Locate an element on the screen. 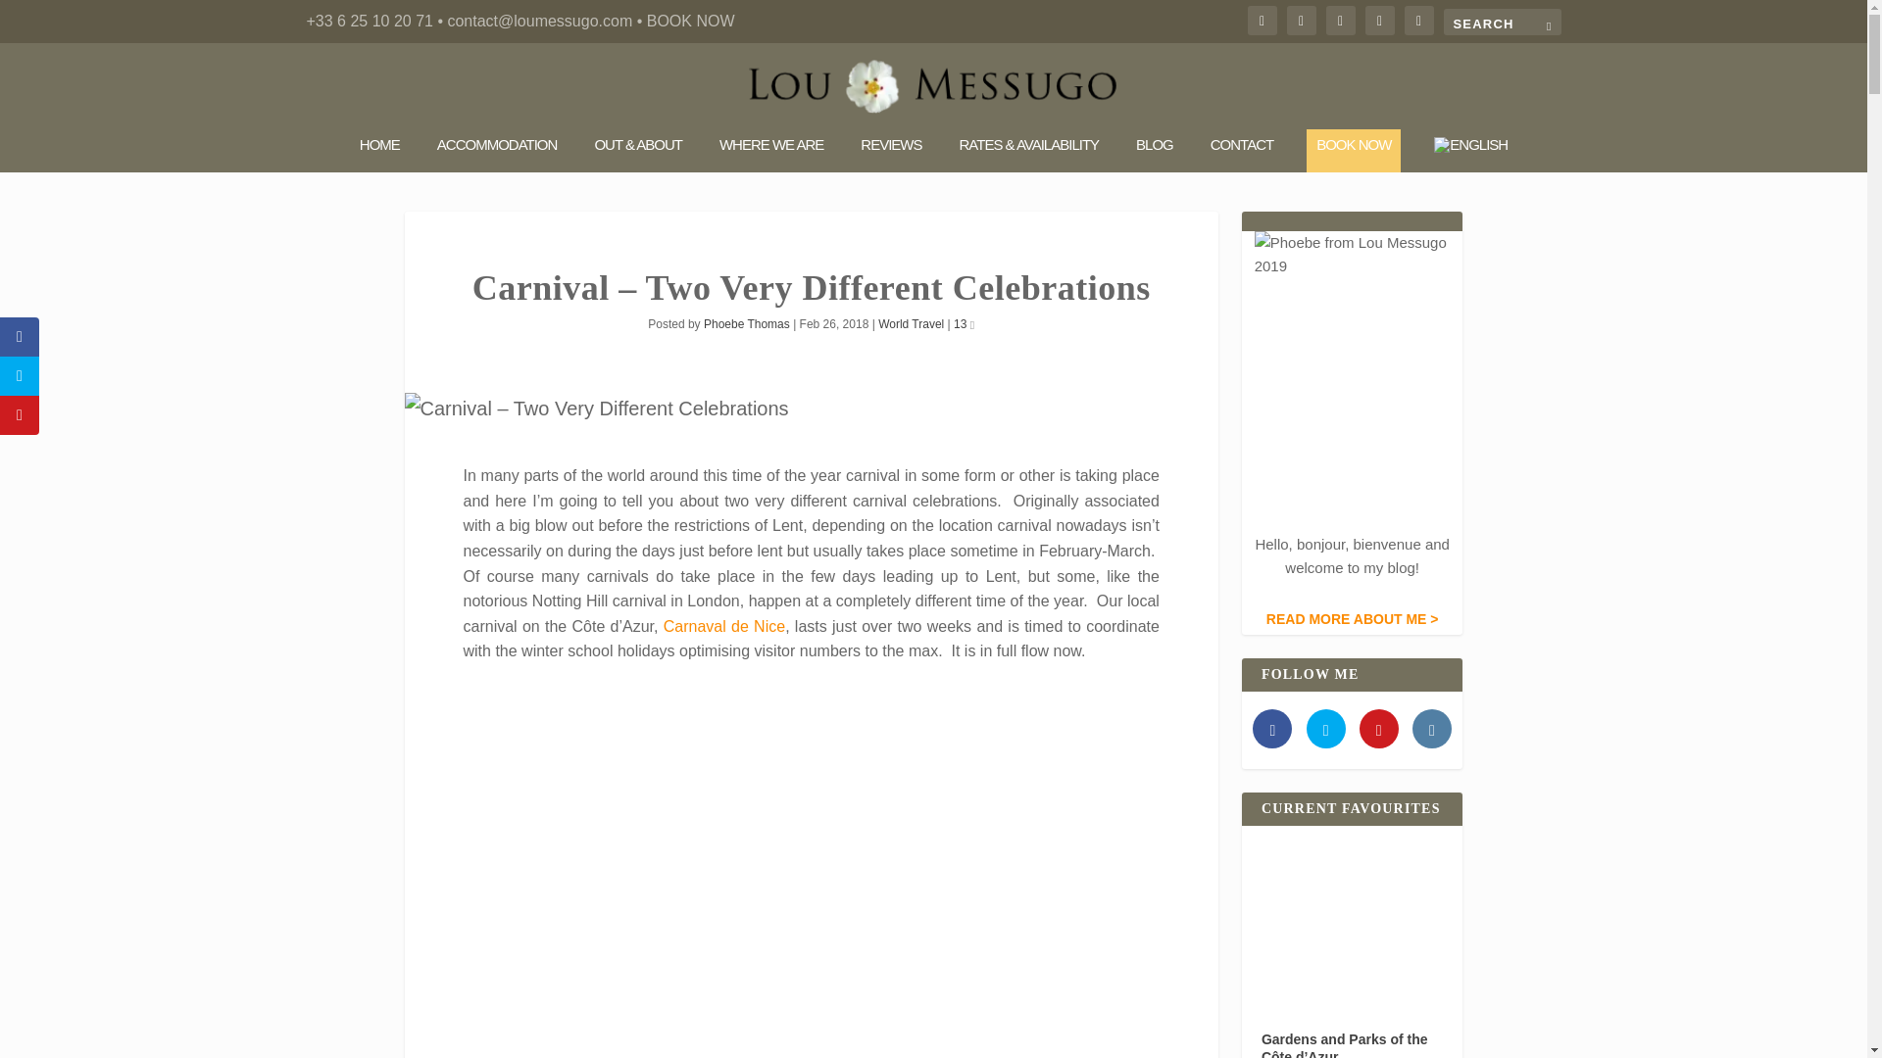 The height and width of the screenshot is (1058, 1882). CONTACT is located at coordinates (1241, 151).